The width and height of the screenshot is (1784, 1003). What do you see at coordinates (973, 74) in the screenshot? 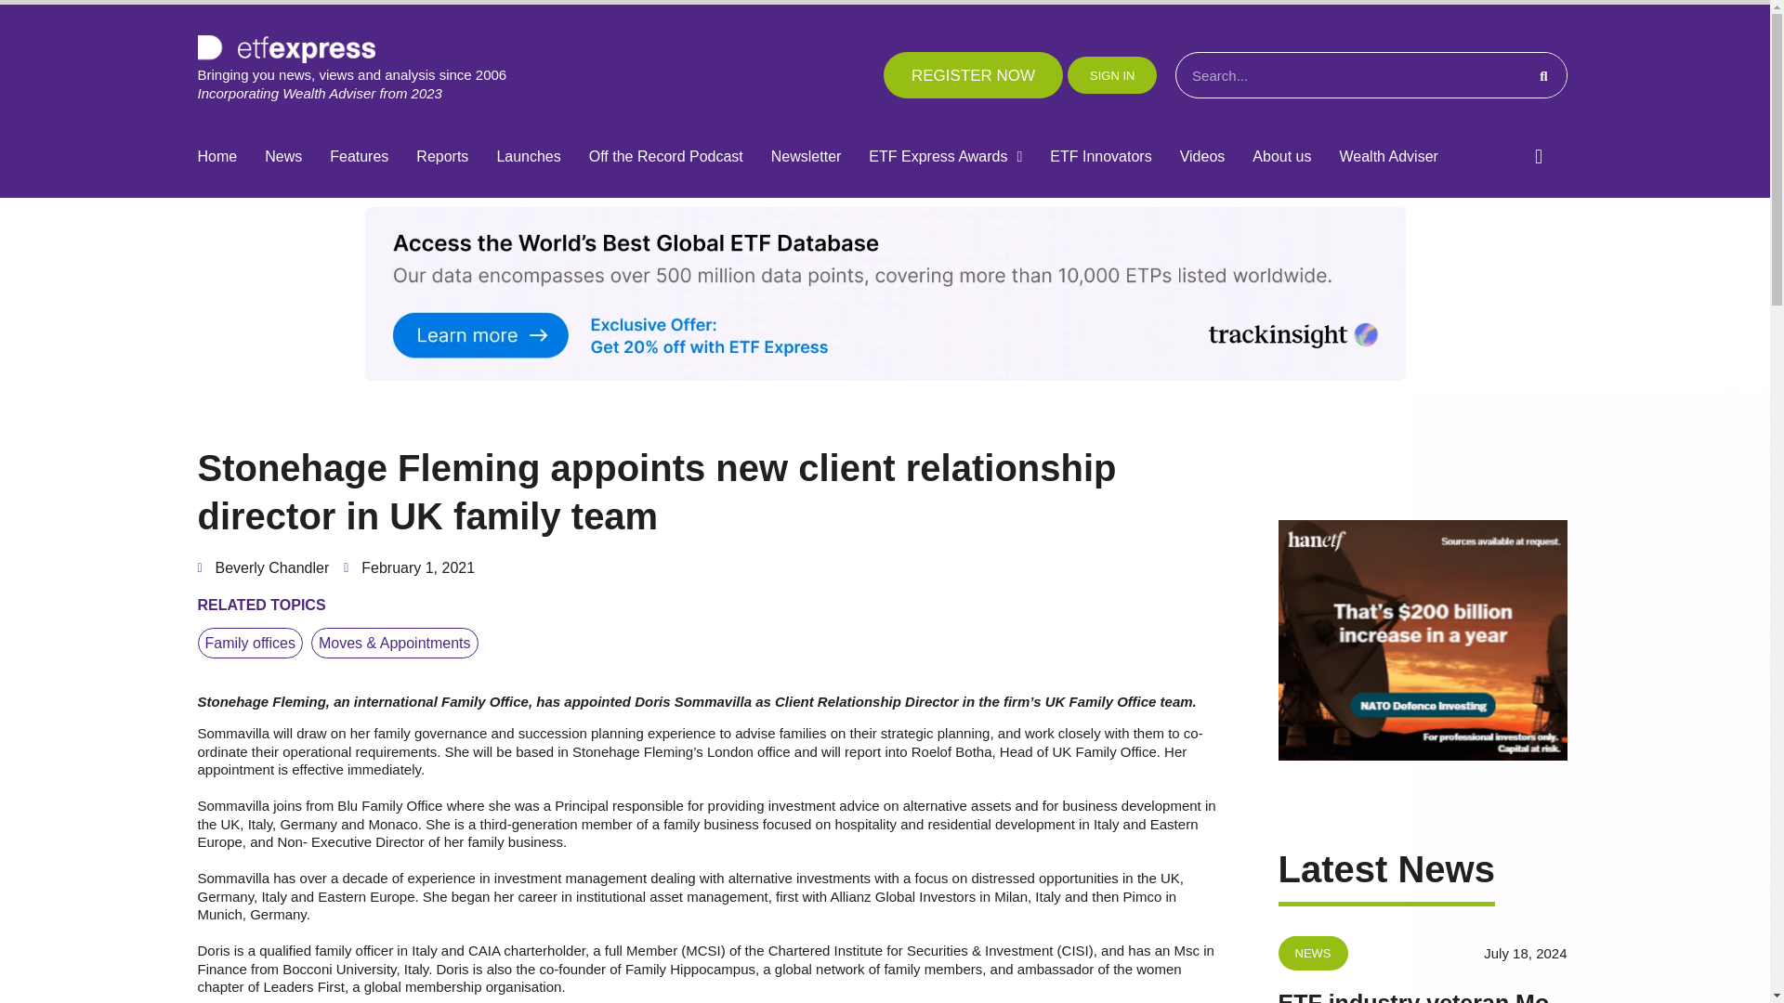
I see `REGISTER NOW` at bounding box center [973, 74].